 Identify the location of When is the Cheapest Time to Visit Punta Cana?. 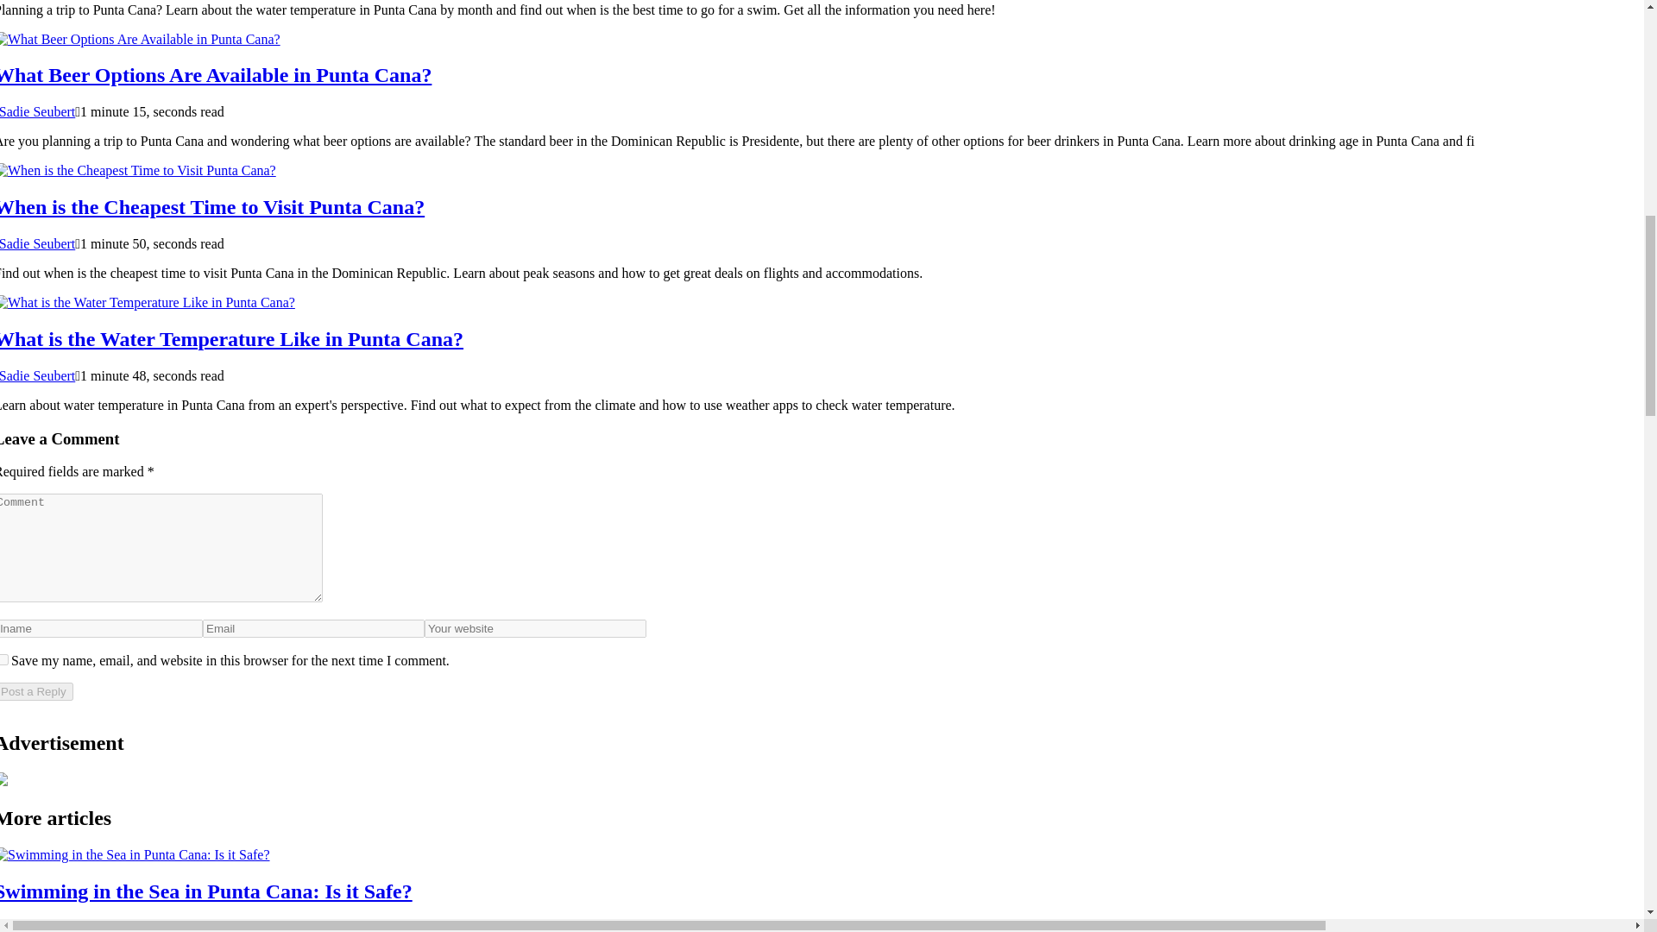
(212, 206).